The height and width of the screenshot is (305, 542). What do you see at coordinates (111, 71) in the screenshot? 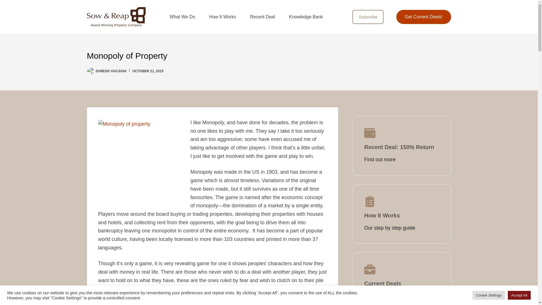
I see `SURESH VAGJIANI` at bounding box center [111, 71].